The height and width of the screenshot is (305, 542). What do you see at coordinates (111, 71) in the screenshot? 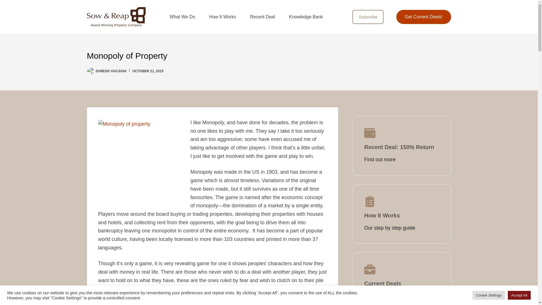
I see `SURESH VAGJIANI` at bounding box center [111, 71].